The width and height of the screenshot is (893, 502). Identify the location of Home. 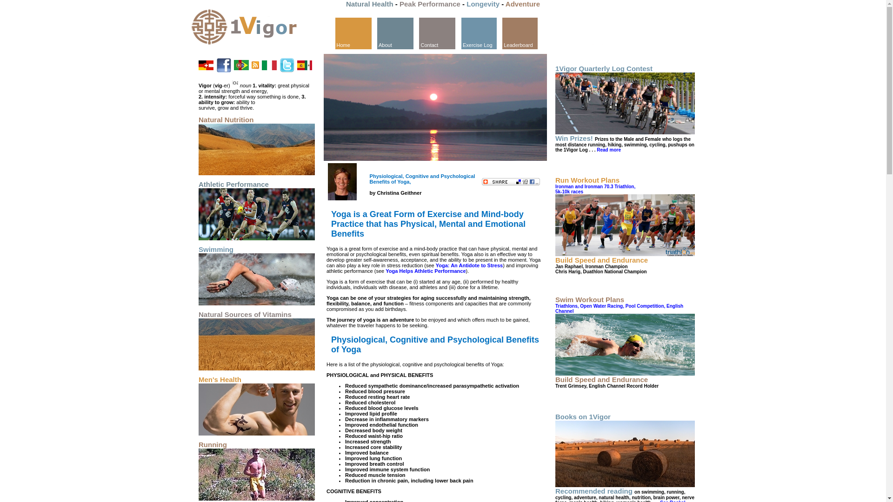
(353, 33).